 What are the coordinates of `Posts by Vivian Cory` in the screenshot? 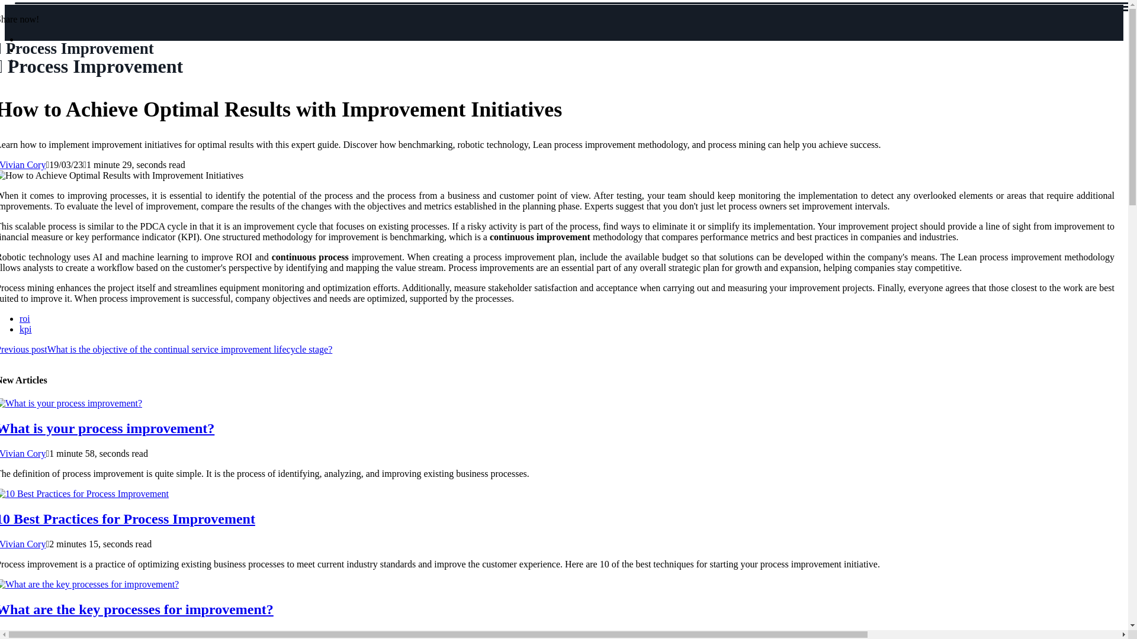 It's located at (23, 544).